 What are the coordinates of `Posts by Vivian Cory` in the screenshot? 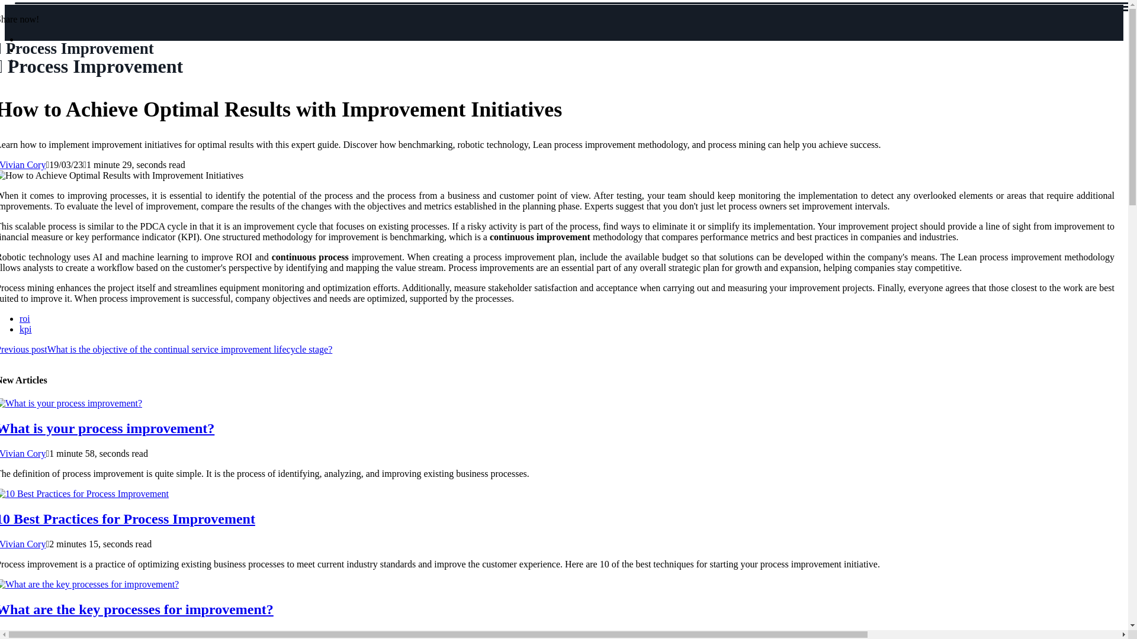 It's located at (23, 544).